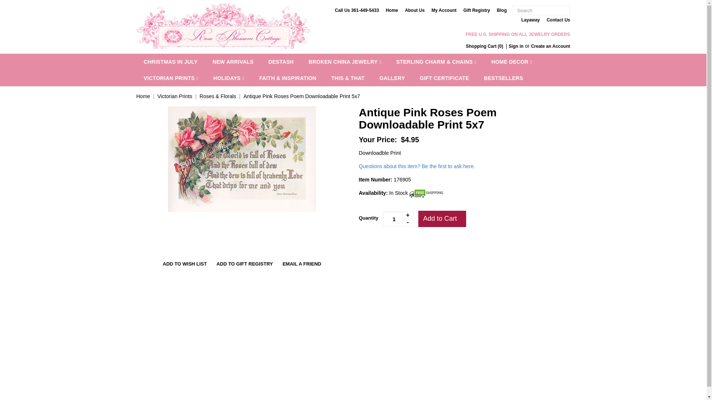 The width and height of the screenshot is (712, 400). What do you see at coordinates (415, 10) in the screenshot?
I see `About Us` at bounding box center [415, 10].